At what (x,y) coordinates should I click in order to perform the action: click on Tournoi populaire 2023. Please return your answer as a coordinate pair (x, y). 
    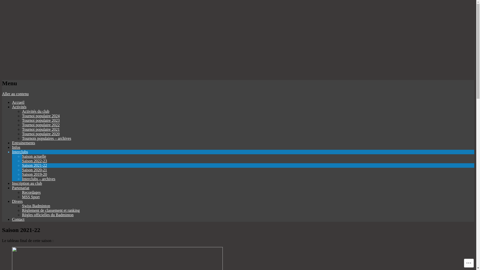
    Looking at the image, I should click on (41, 120).